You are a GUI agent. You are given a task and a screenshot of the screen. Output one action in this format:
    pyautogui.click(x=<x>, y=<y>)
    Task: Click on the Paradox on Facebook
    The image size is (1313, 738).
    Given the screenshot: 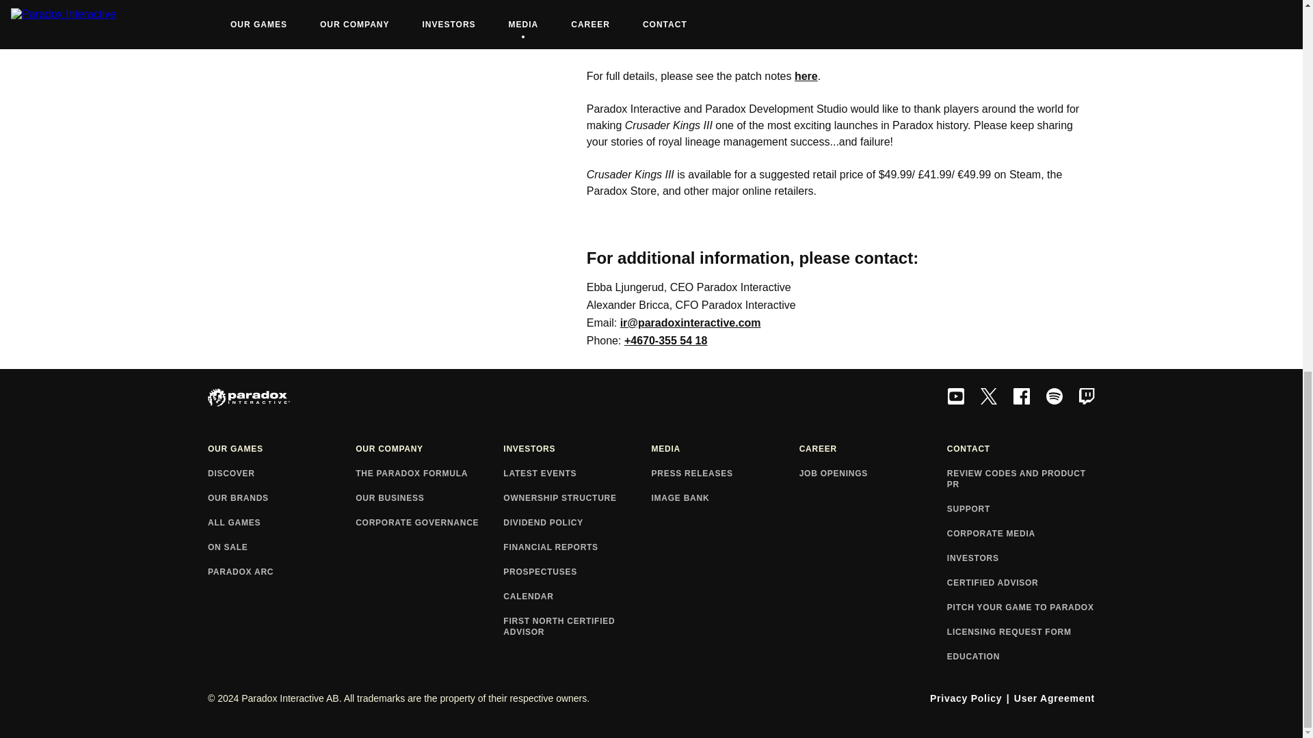 What is the action you would take?
    pyautogui.click(x=1022, y=398)
    